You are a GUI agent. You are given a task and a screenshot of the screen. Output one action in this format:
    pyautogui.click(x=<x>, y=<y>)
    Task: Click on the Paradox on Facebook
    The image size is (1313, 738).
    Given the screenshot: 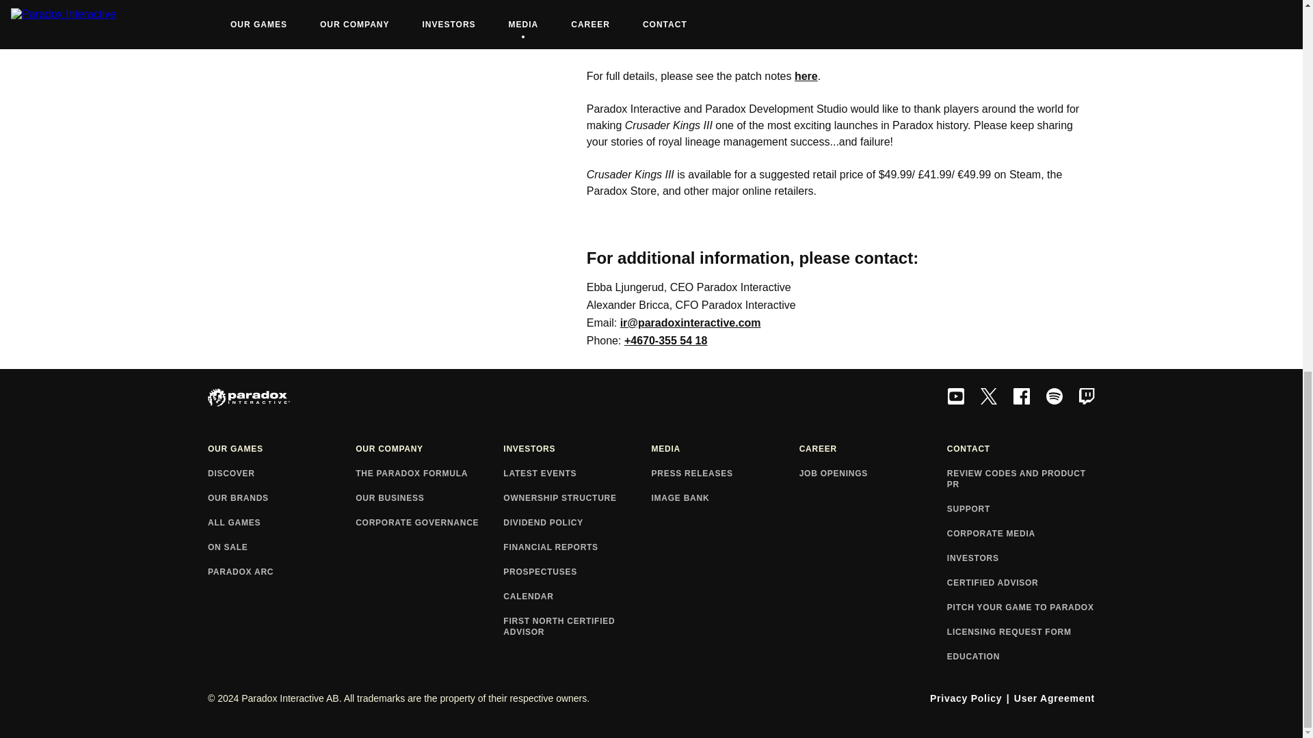 What is the action you would take?
    pyautogui.click(x=1022, y=398)
    